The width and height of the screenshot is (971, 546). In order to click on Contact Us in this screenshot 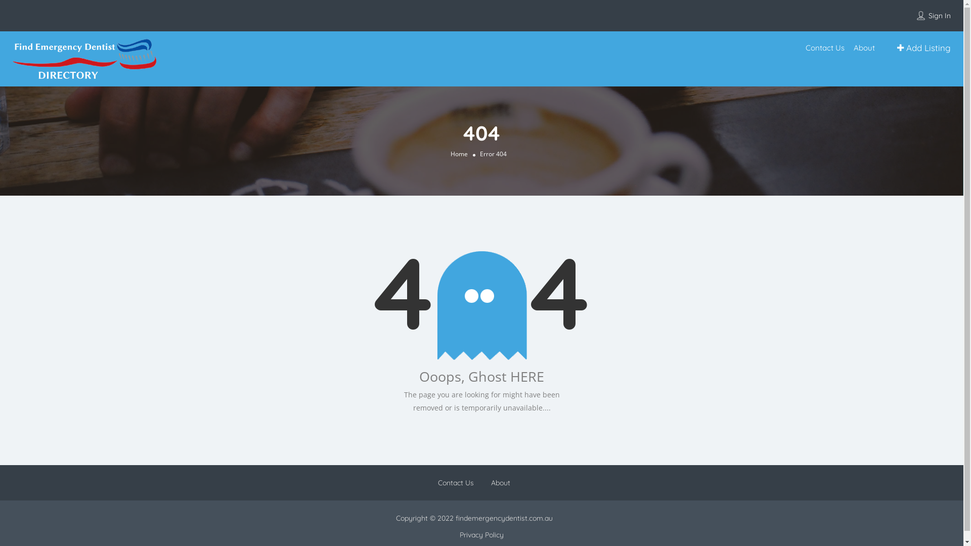, I will do `click(825, 48)`.